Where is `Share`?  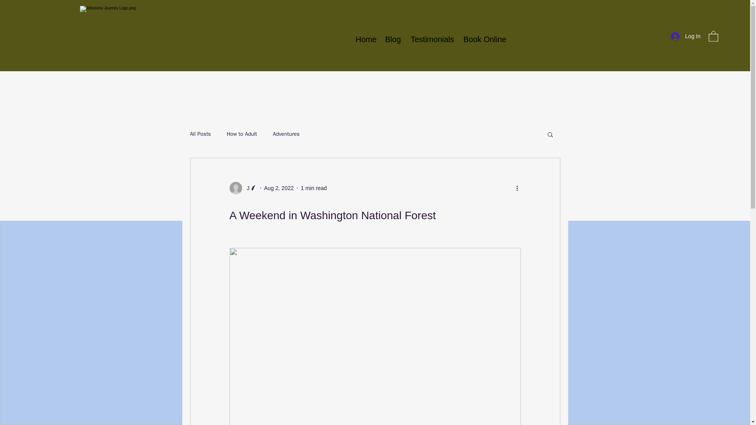
Share is located at coordinates (291, 204).